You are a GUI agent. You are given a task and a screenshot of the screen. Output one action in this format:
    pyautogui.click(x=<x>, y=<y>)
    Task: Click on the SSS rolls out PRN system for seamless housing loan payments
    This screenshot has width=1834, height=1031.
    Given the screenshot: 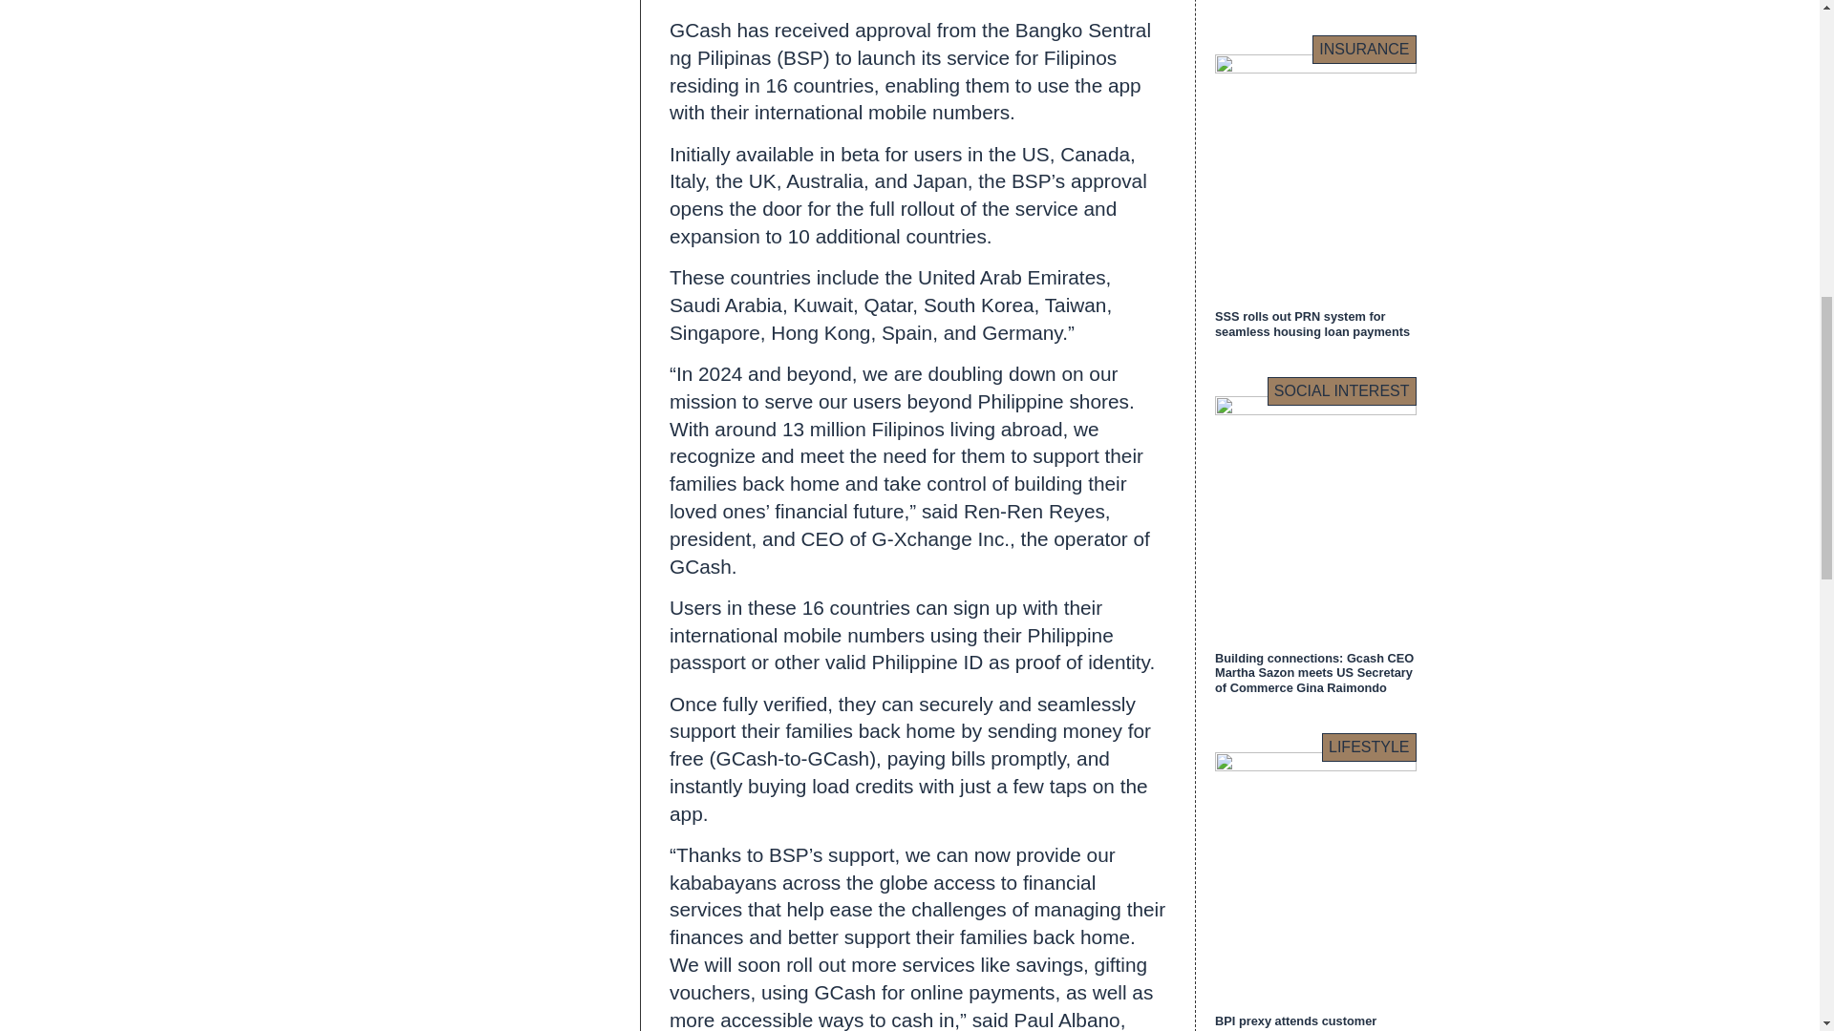 What is the action you would take?
    pyautogui.click(x=1312, y=324)
    